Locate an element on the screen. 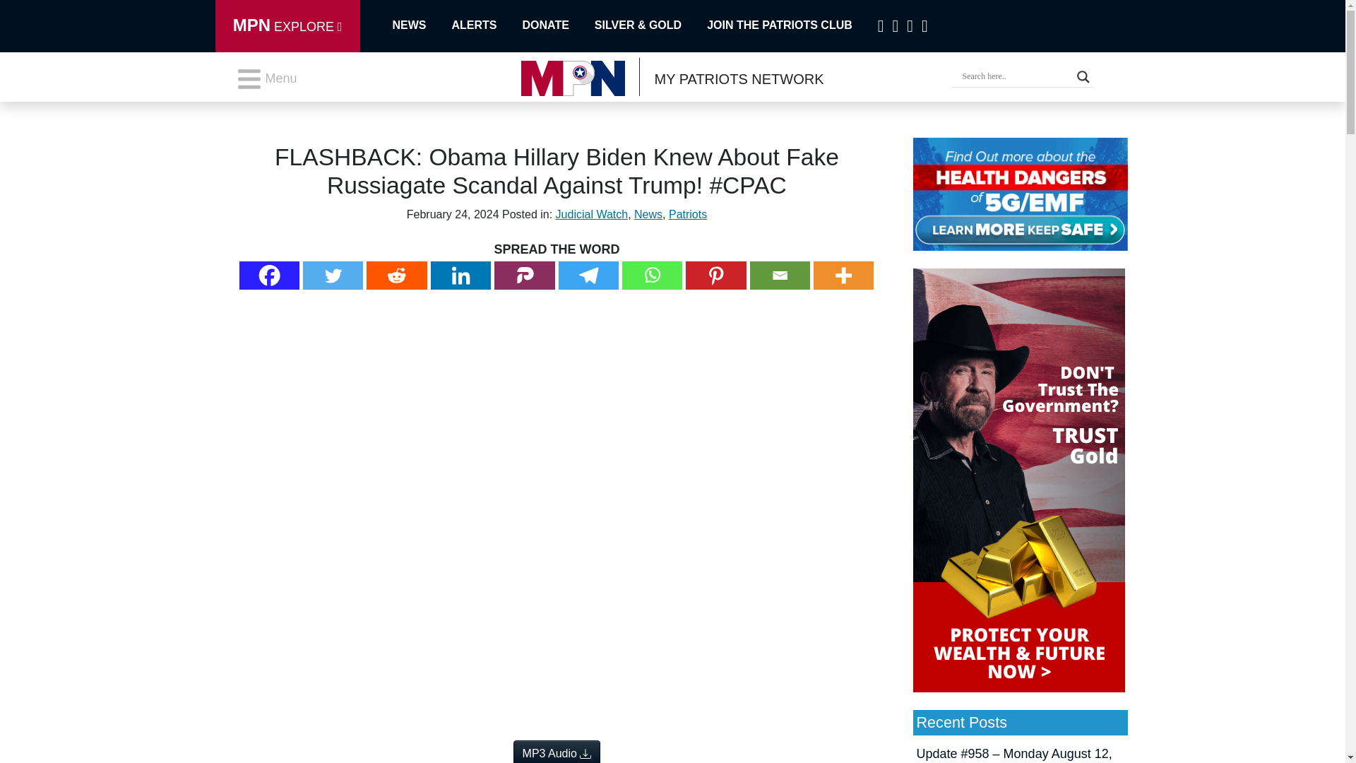  Telegram is located at coordinates (588, 276).